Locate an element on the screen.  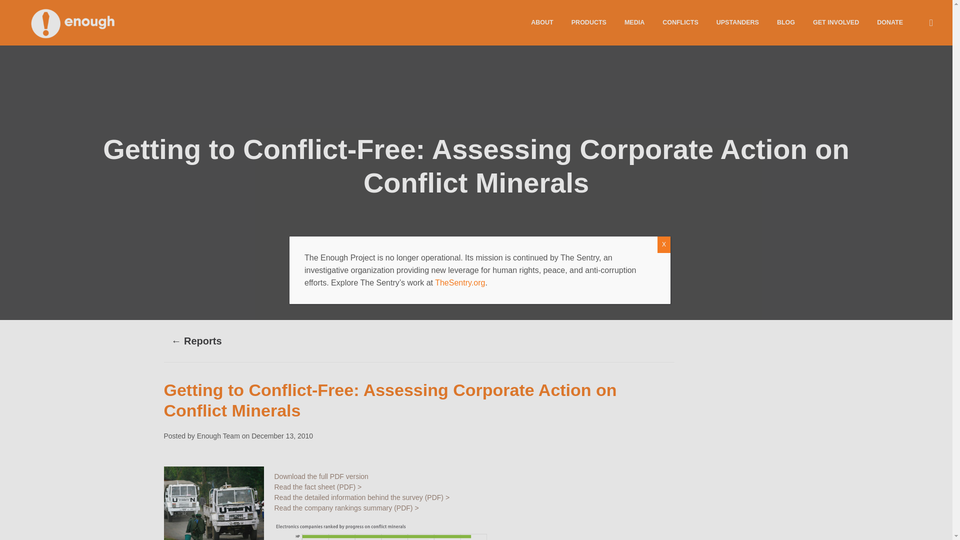
ABOUT is located at coordinates (542, 22).